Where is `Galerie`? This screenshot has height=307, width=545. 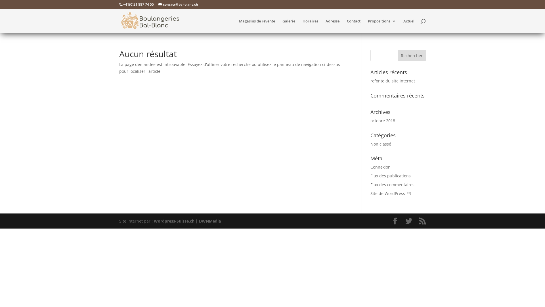 Galerie is located at coordinates (289, 26).